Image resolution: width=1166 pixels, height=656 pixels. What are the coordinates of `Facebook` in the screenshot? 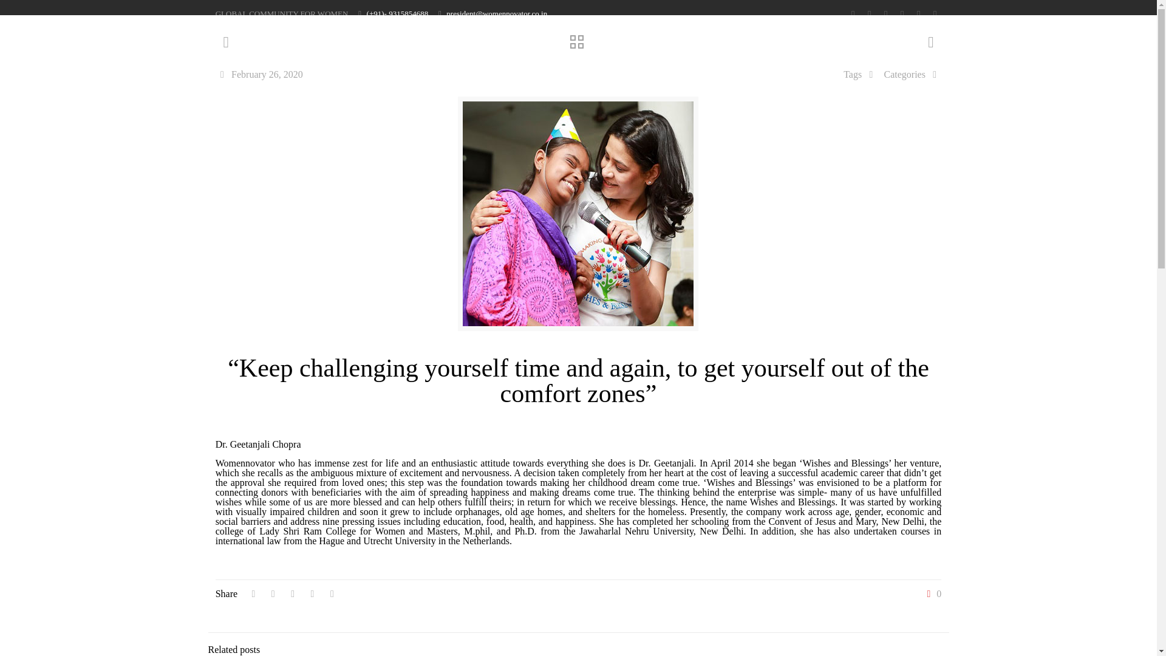 It's located at (853, 14).